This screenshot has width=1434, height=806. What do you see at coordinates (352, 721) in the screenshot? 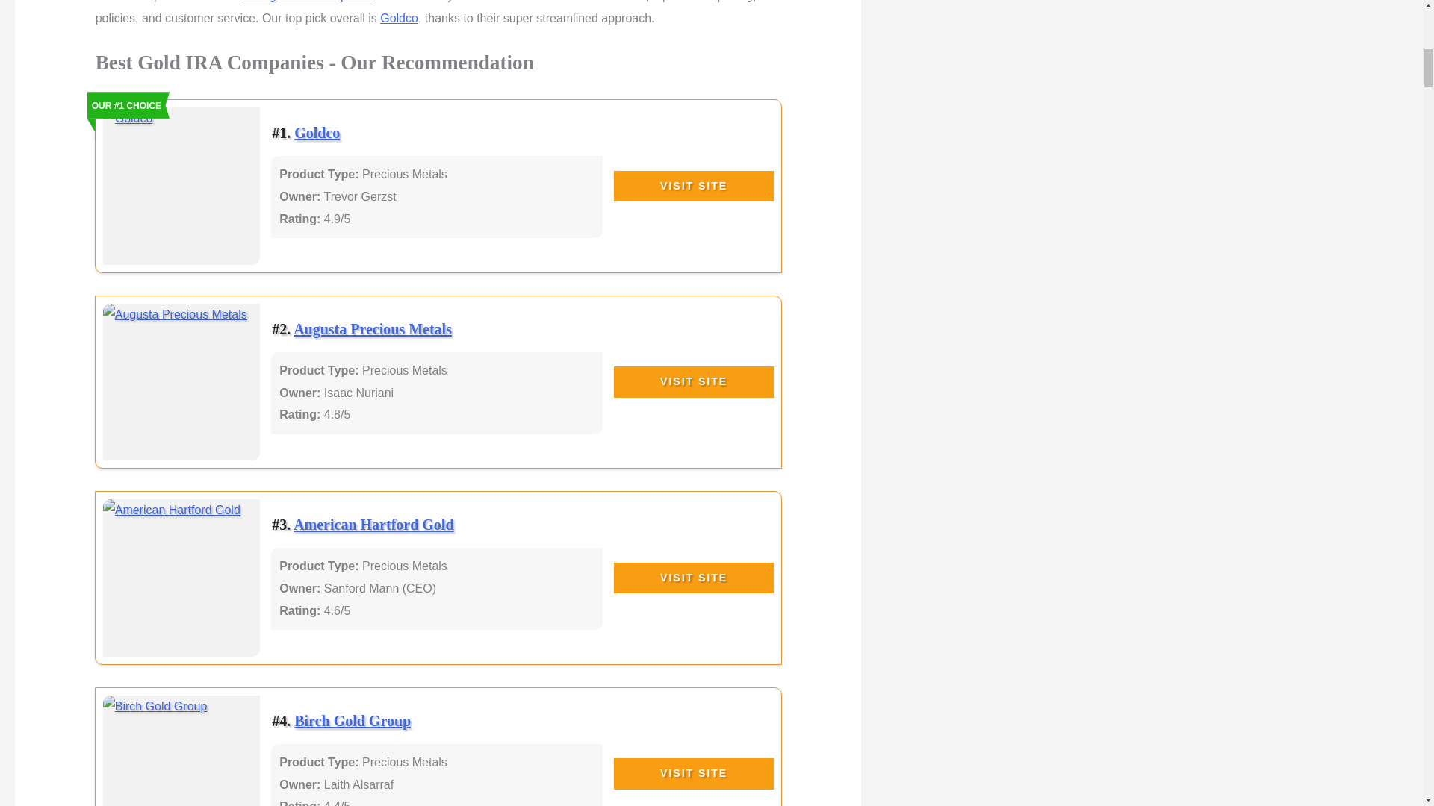
I see `Birch Gold Group` at bounding box center [352, 721].